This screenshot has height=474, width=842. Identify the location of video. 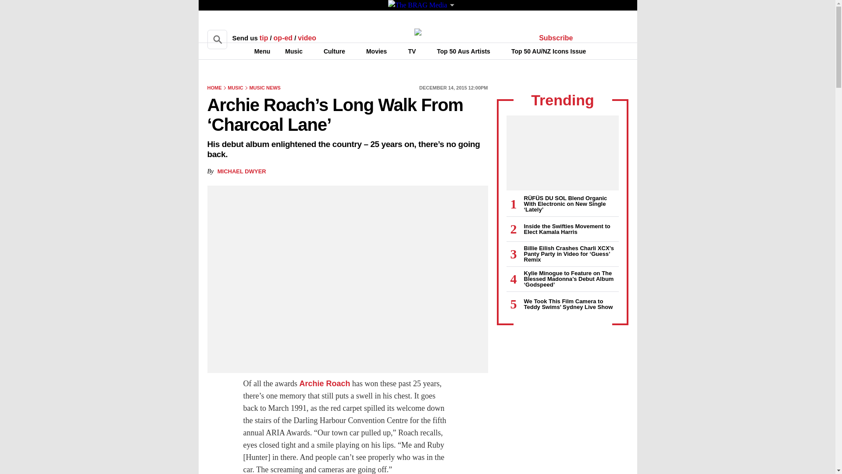
(307, 38).